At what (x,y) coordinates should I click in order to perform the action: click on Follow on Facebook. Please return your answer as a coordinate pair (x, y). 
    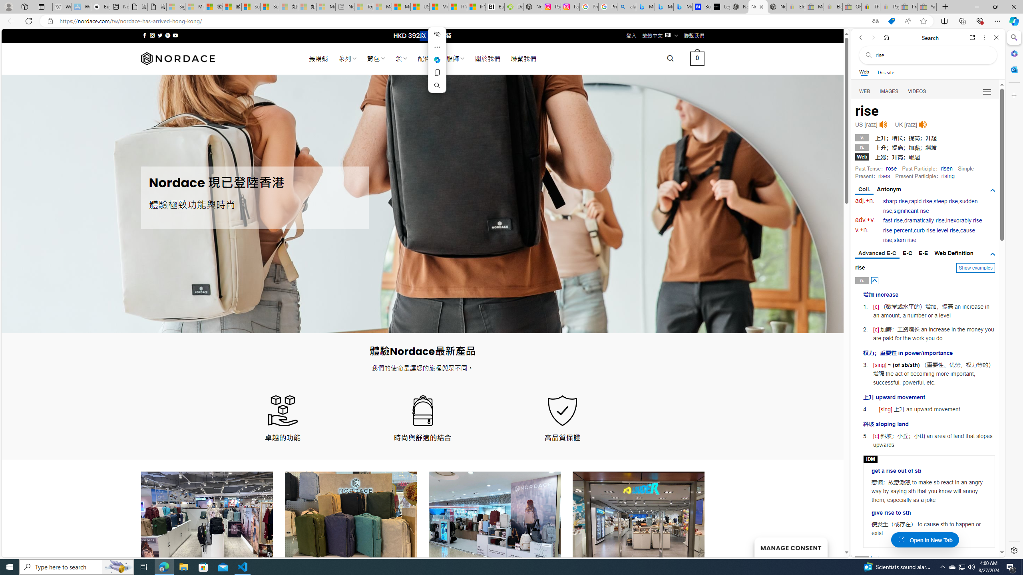
    Looking at the image, I should click on (145, 35).